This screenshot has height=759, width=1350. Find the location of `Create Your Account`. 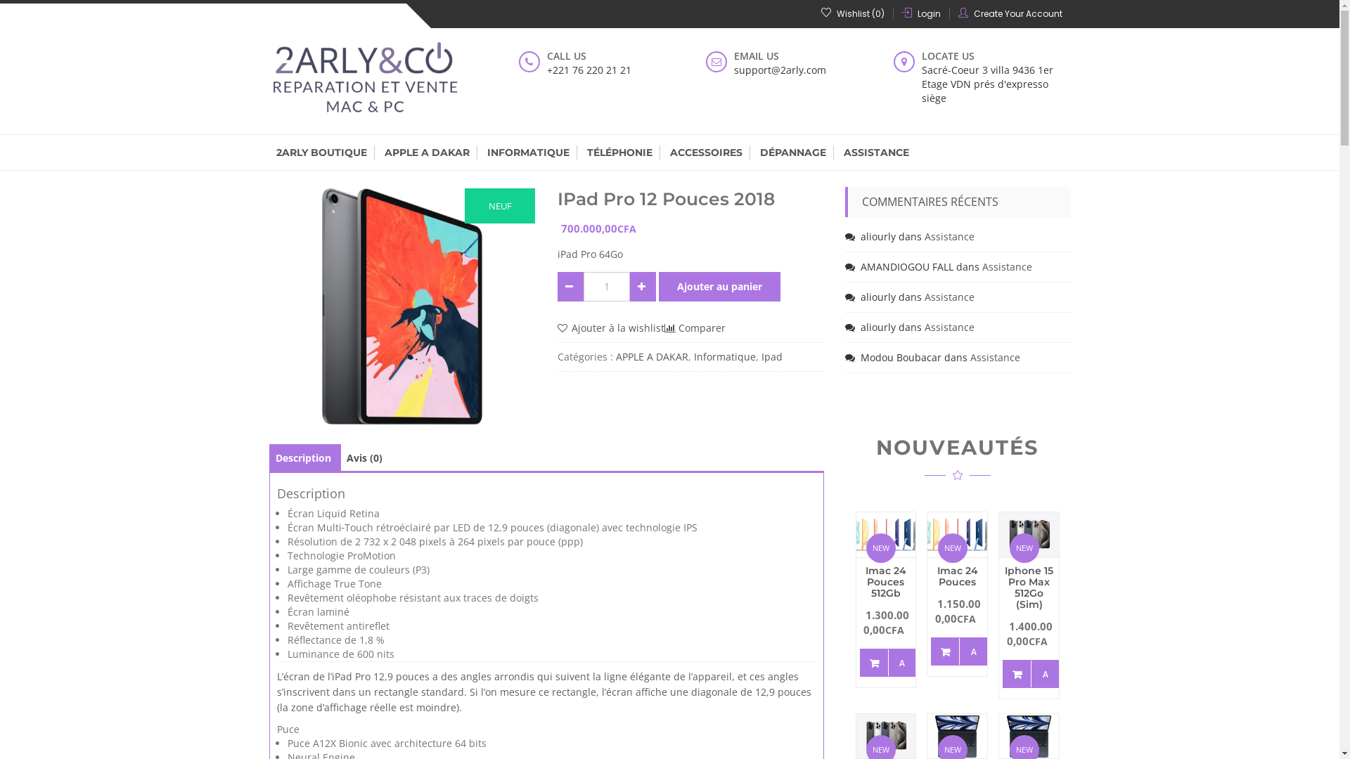

Create Your Account is located at coordinates (1017, 14).